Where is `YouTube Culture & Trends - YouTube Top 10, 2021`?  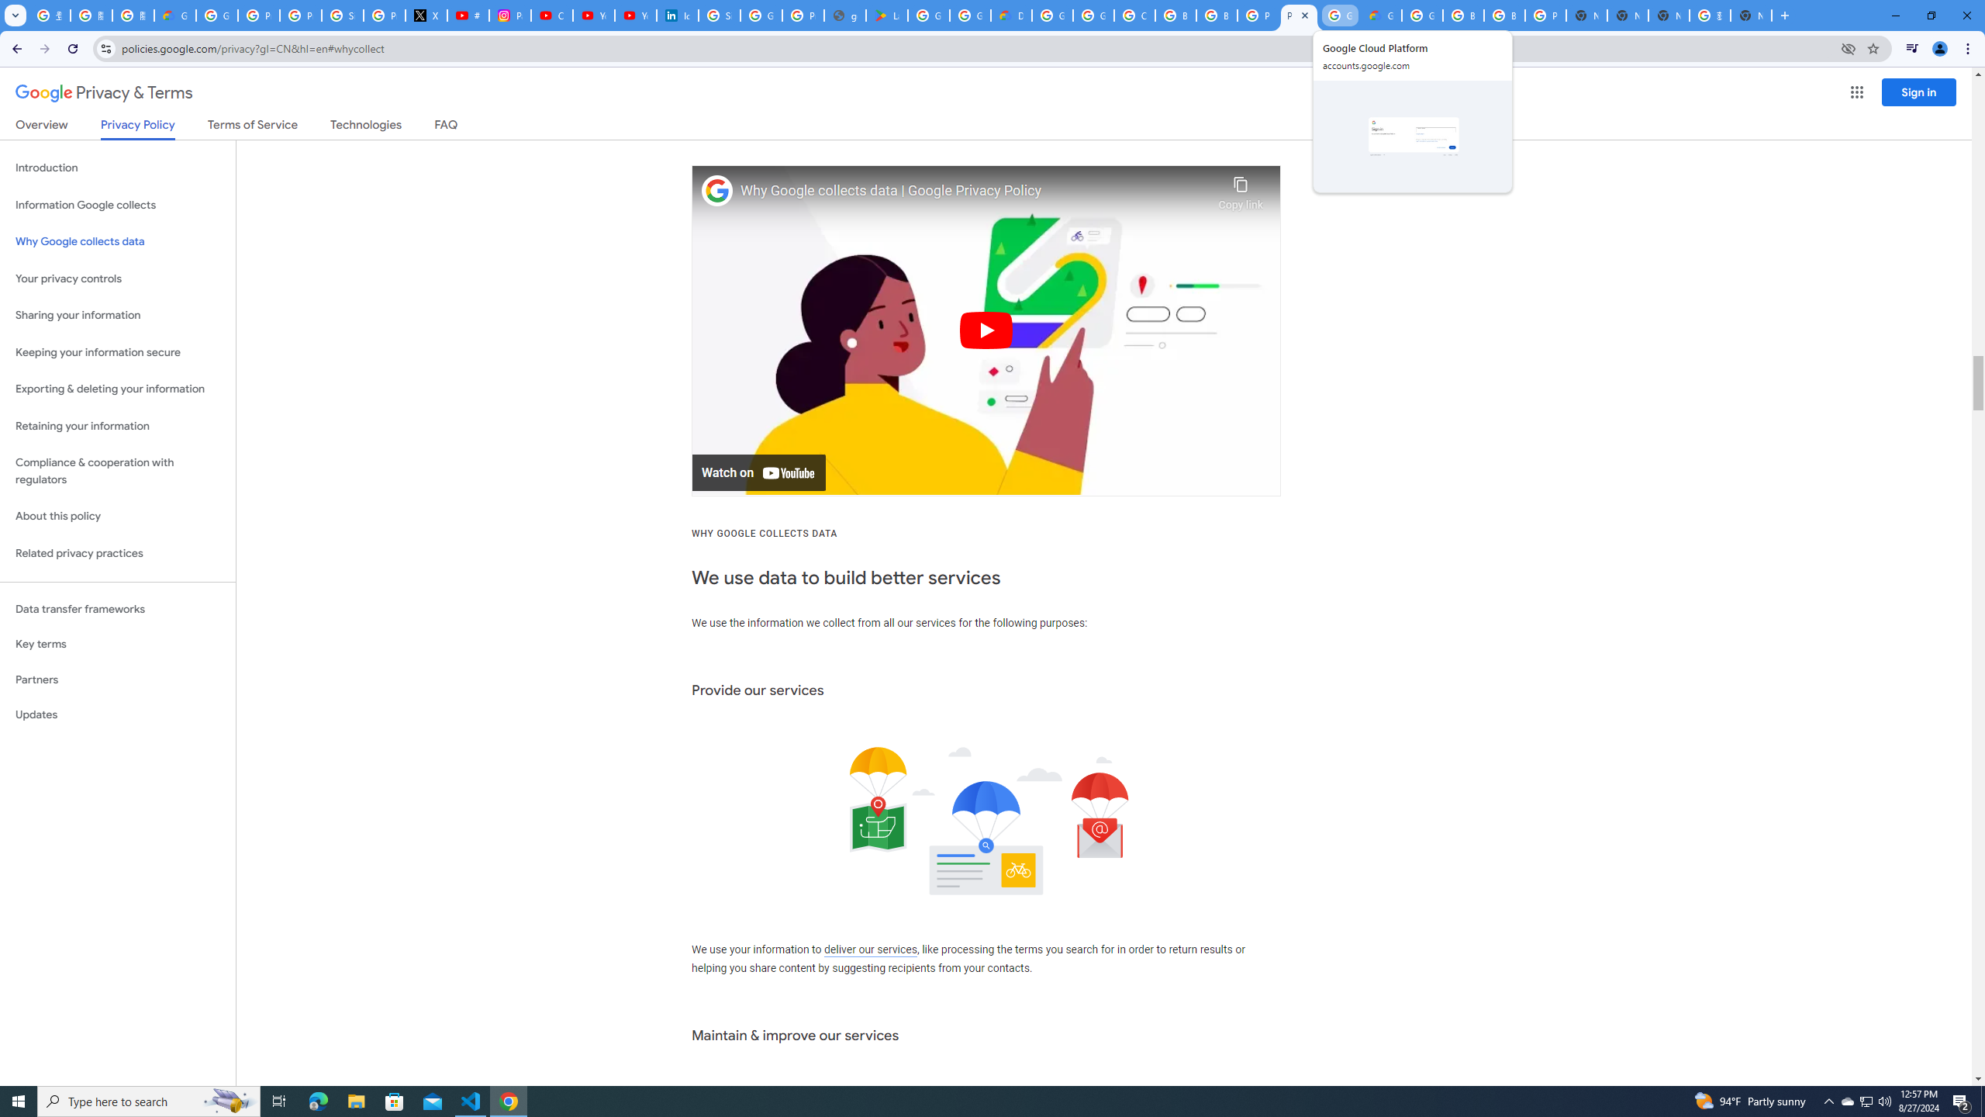 YouTube Culture & Trends - YouTube Top 10, 2021 is located at coordinates (635, 16).